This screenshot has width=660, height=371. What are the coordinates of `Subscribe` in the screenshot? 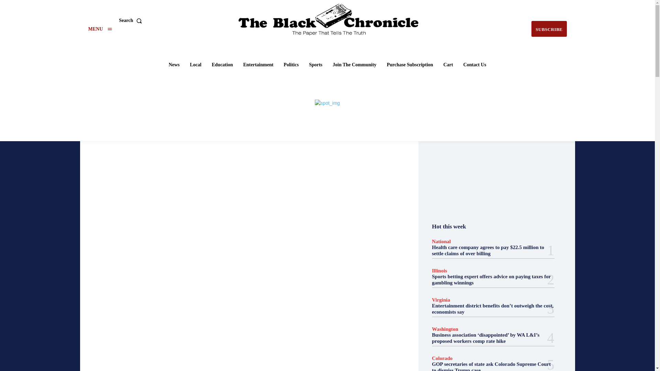 It's located at (549, 29).